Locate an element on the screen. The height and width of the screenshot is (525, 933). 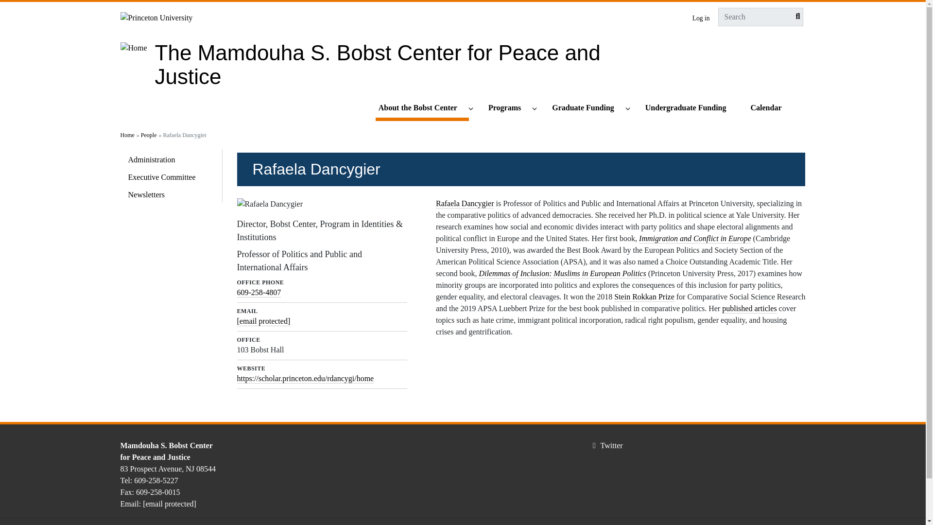
Home is located at coordinates (378, 64).